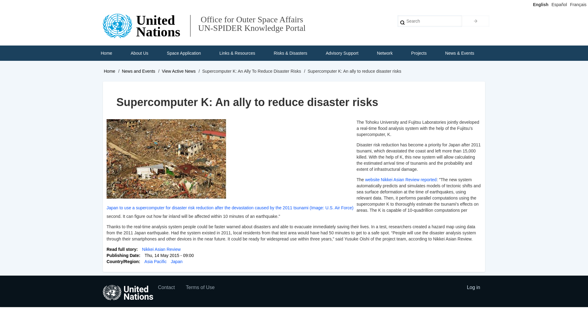 The height and width of the screenshot is (330, 588). What do you see at coordinates (342, 53) in the screenshot?
I see `Advisory Support` at bounding box center [342, 53].